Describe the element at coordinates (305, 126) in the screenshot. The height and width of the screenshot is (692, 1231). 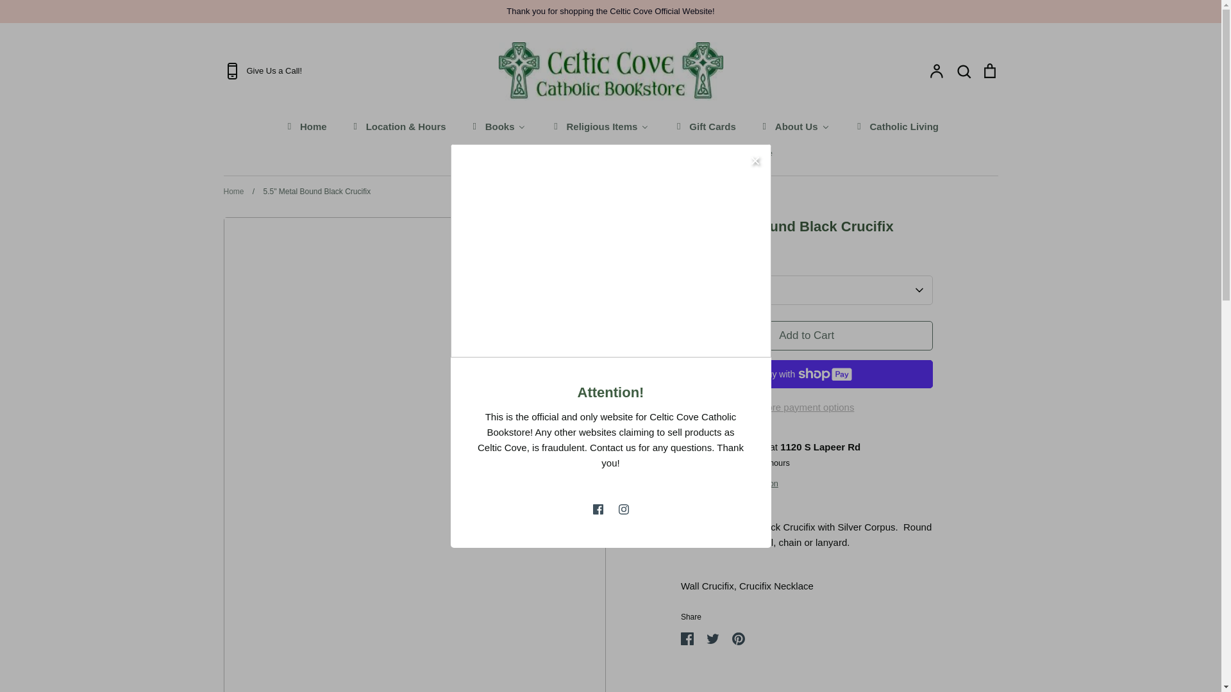
I see `Home` at that location.